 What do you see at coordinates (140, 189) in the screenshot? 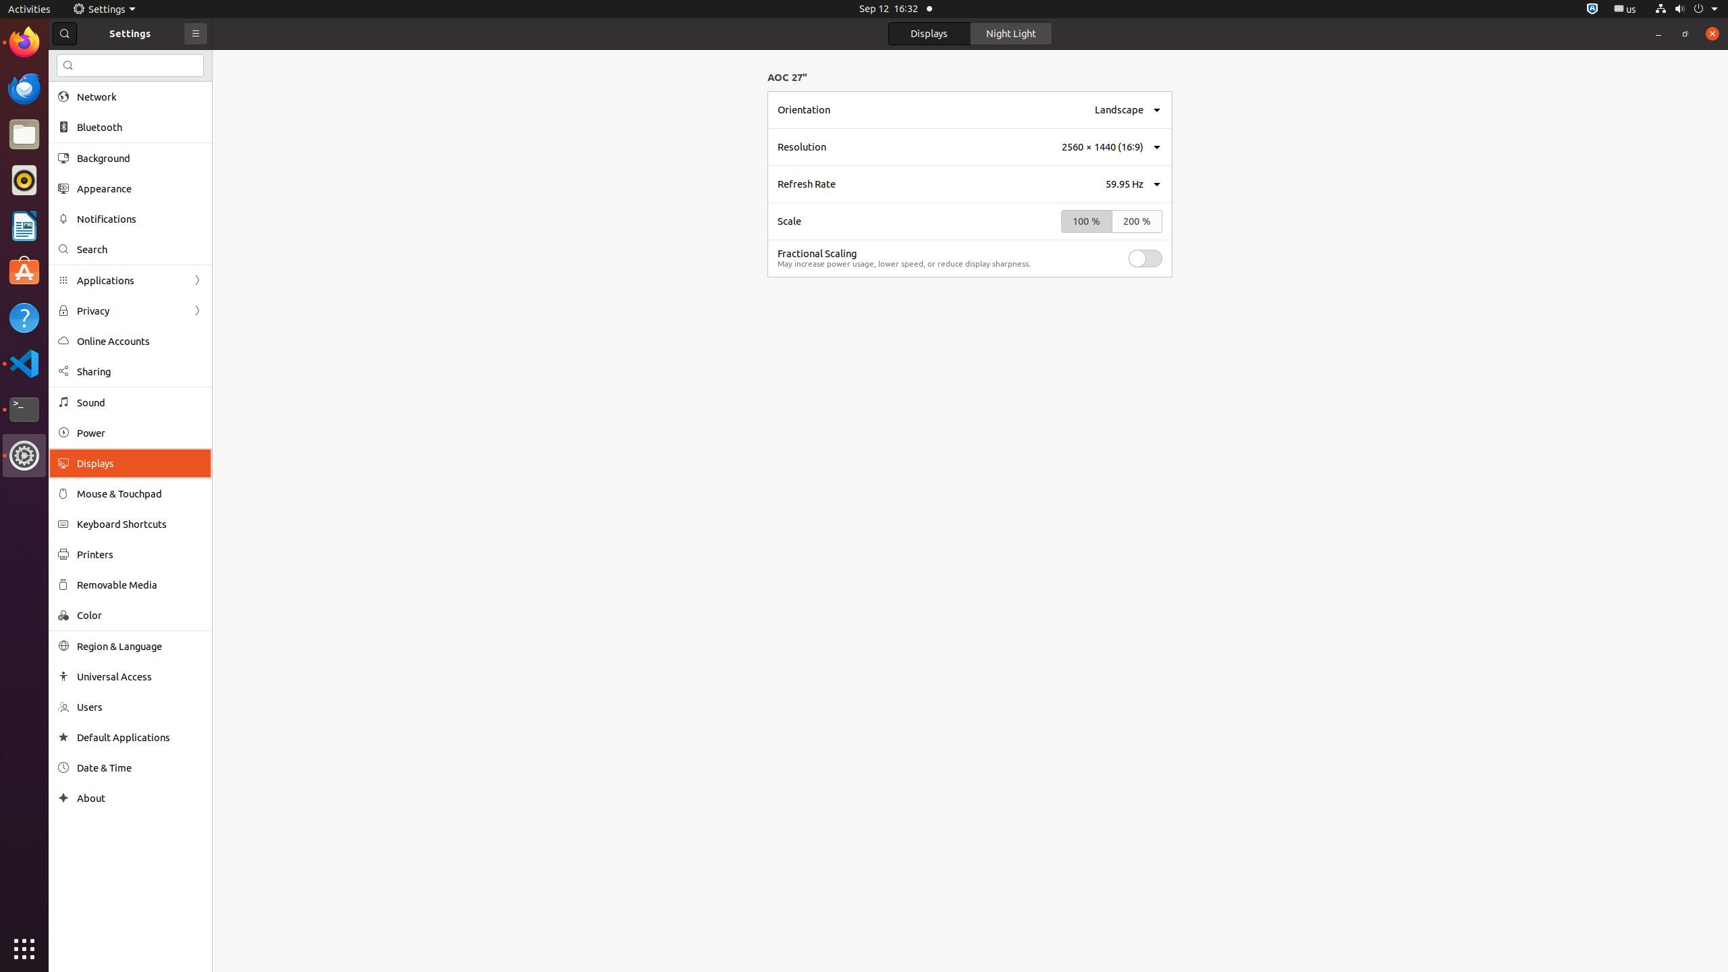
I see `Appearance` at bounding box center [140, 189].